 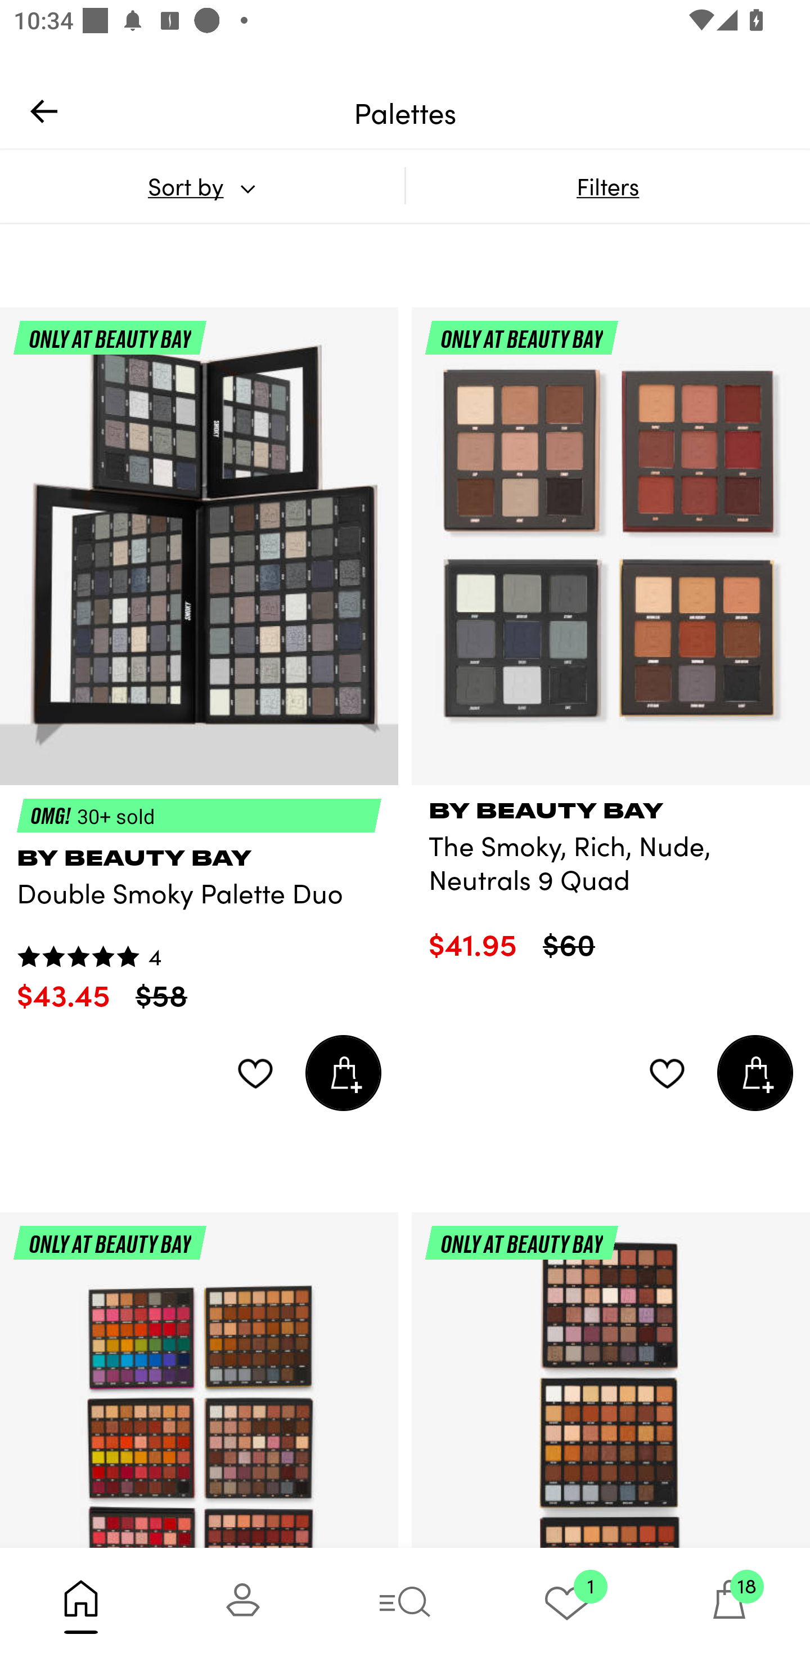 What do you see at coordinates (567, 1606) in the screenshot?
I see `1` at bounding box center [567, 1606].